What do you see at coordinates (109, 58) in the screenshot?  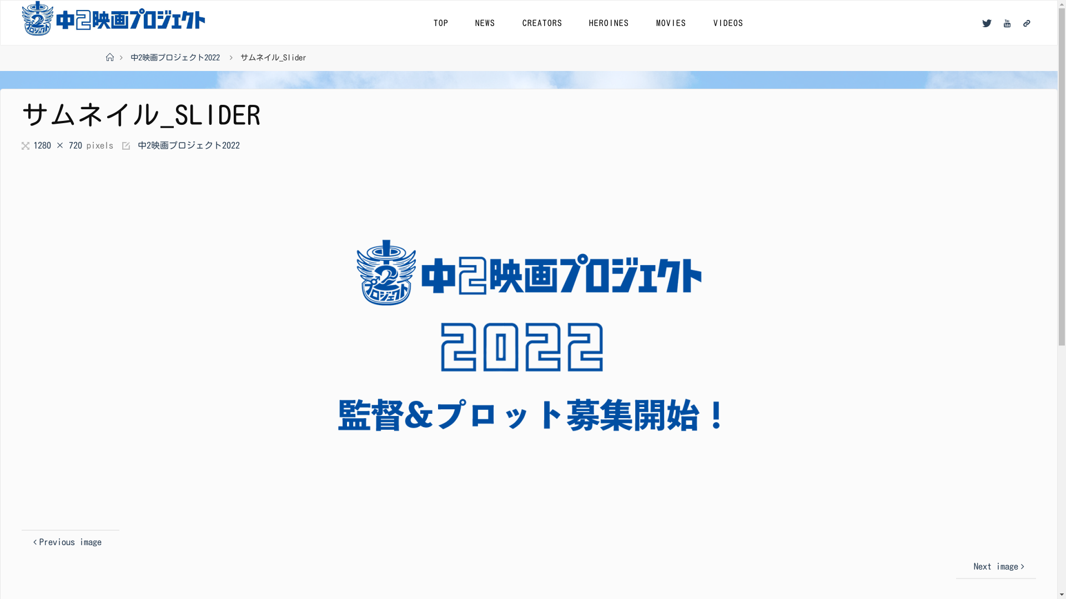 I see `Home` at bounding box center [109, 58].